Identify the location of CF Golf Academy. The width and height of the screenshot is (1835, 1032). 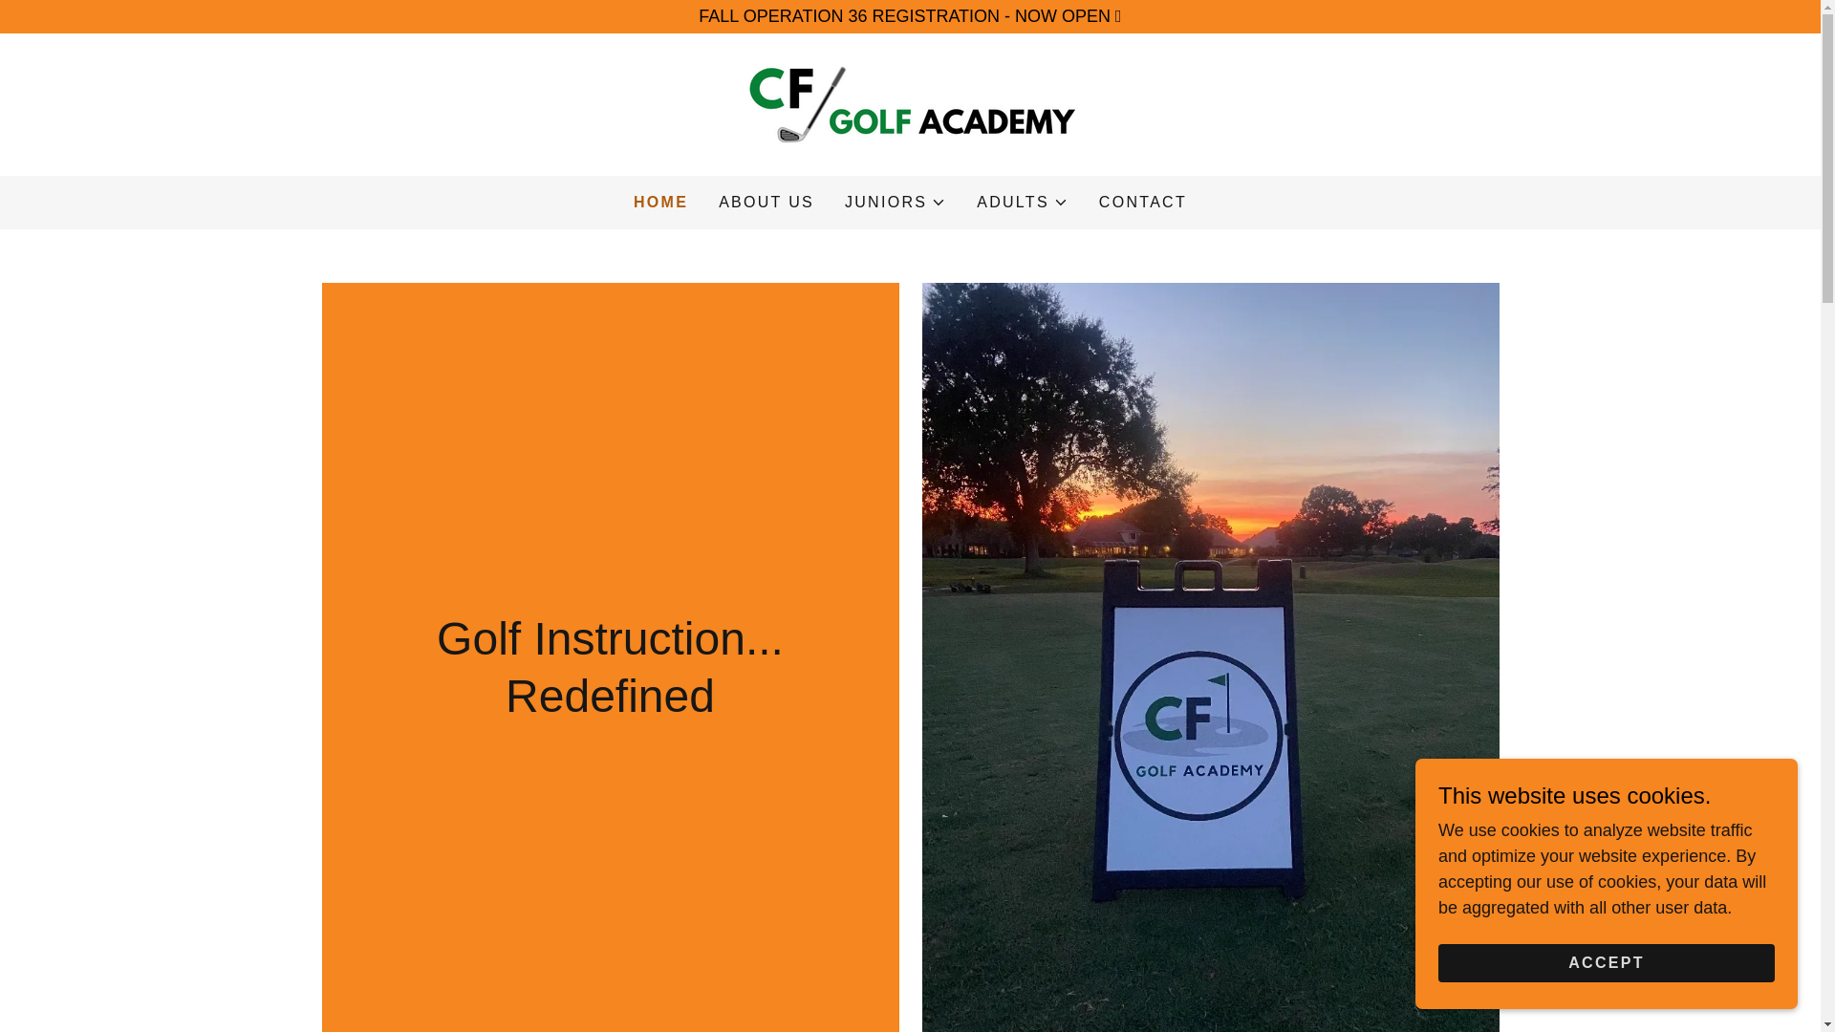
(910, 103).